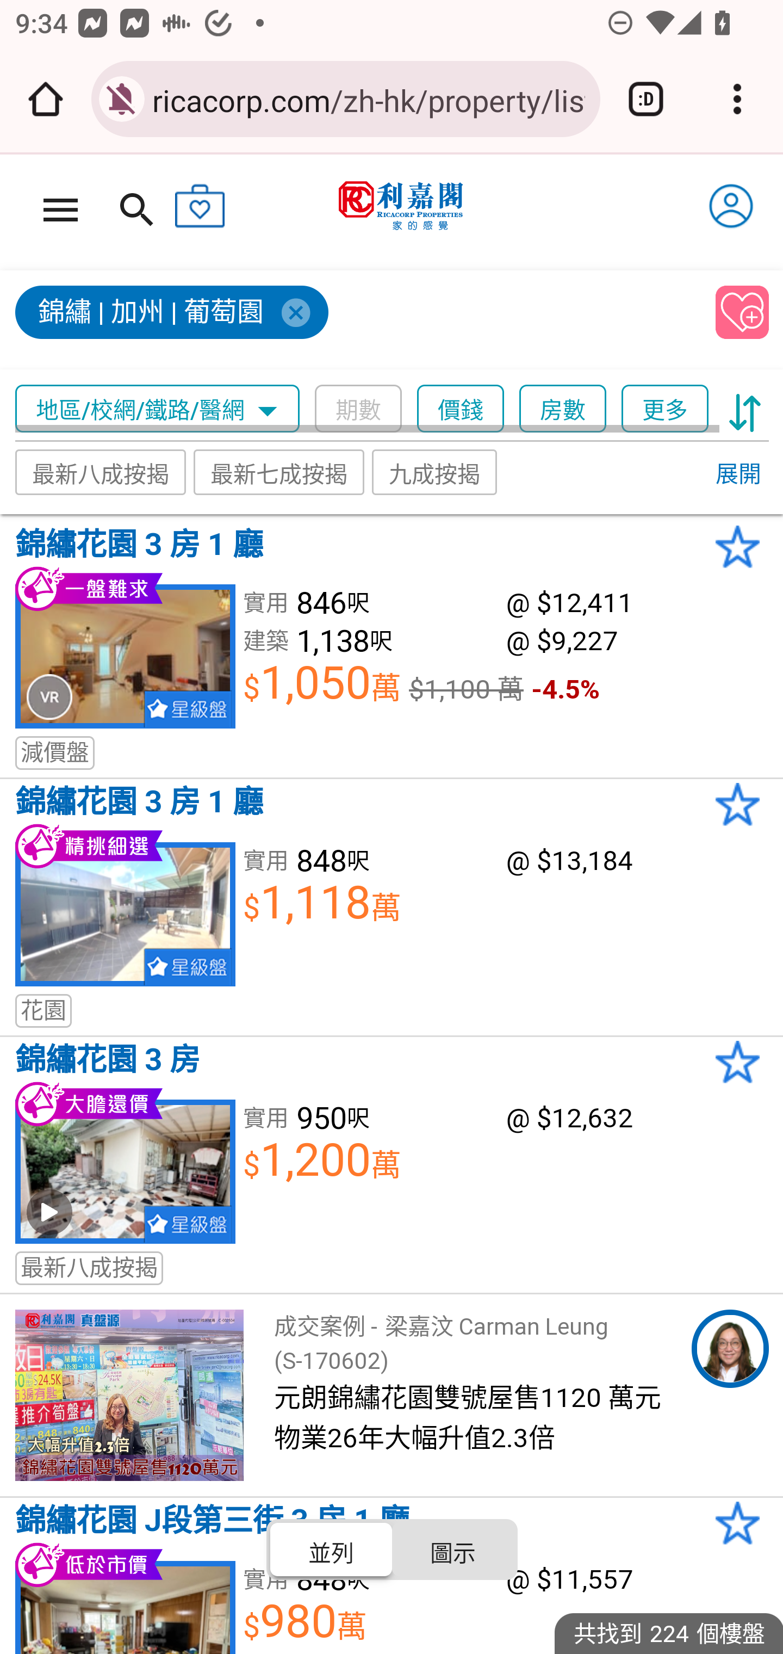  What do you see at coordinates (435, 471) in the screenshot?
I see `九成按揭` at bounding box center [435, 471].